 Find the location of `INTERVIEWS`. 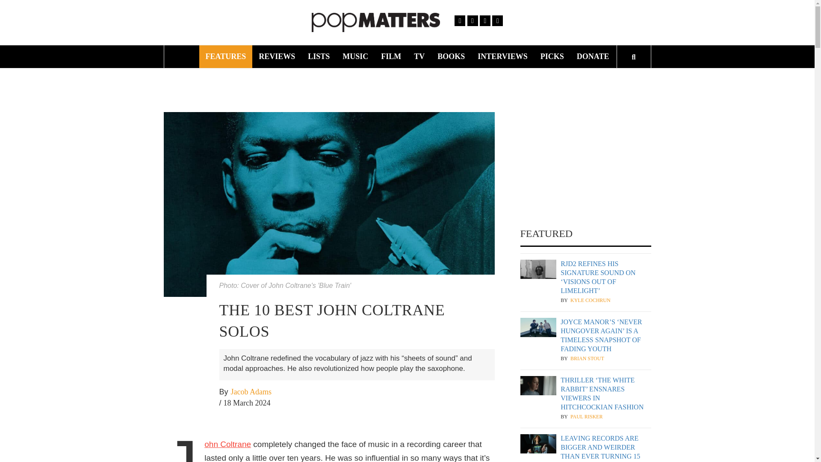

INTERVIEWS is located at coordinates (502, 56).